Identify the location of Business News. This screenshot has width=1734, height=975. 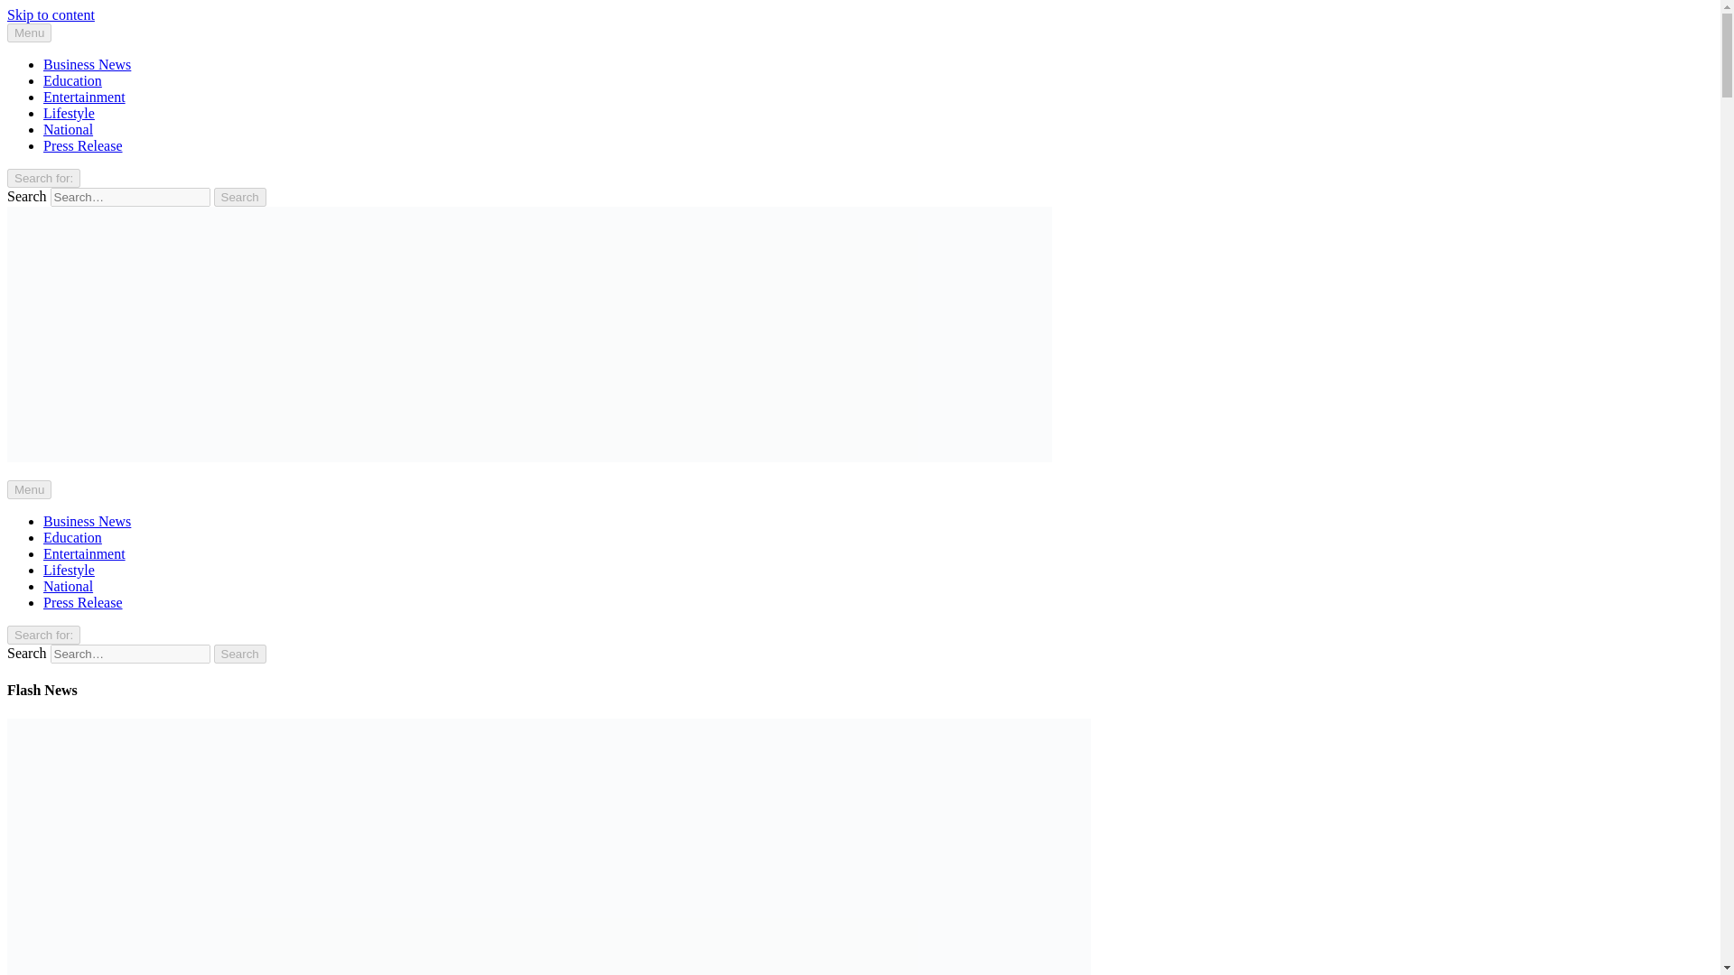
(87, 522).